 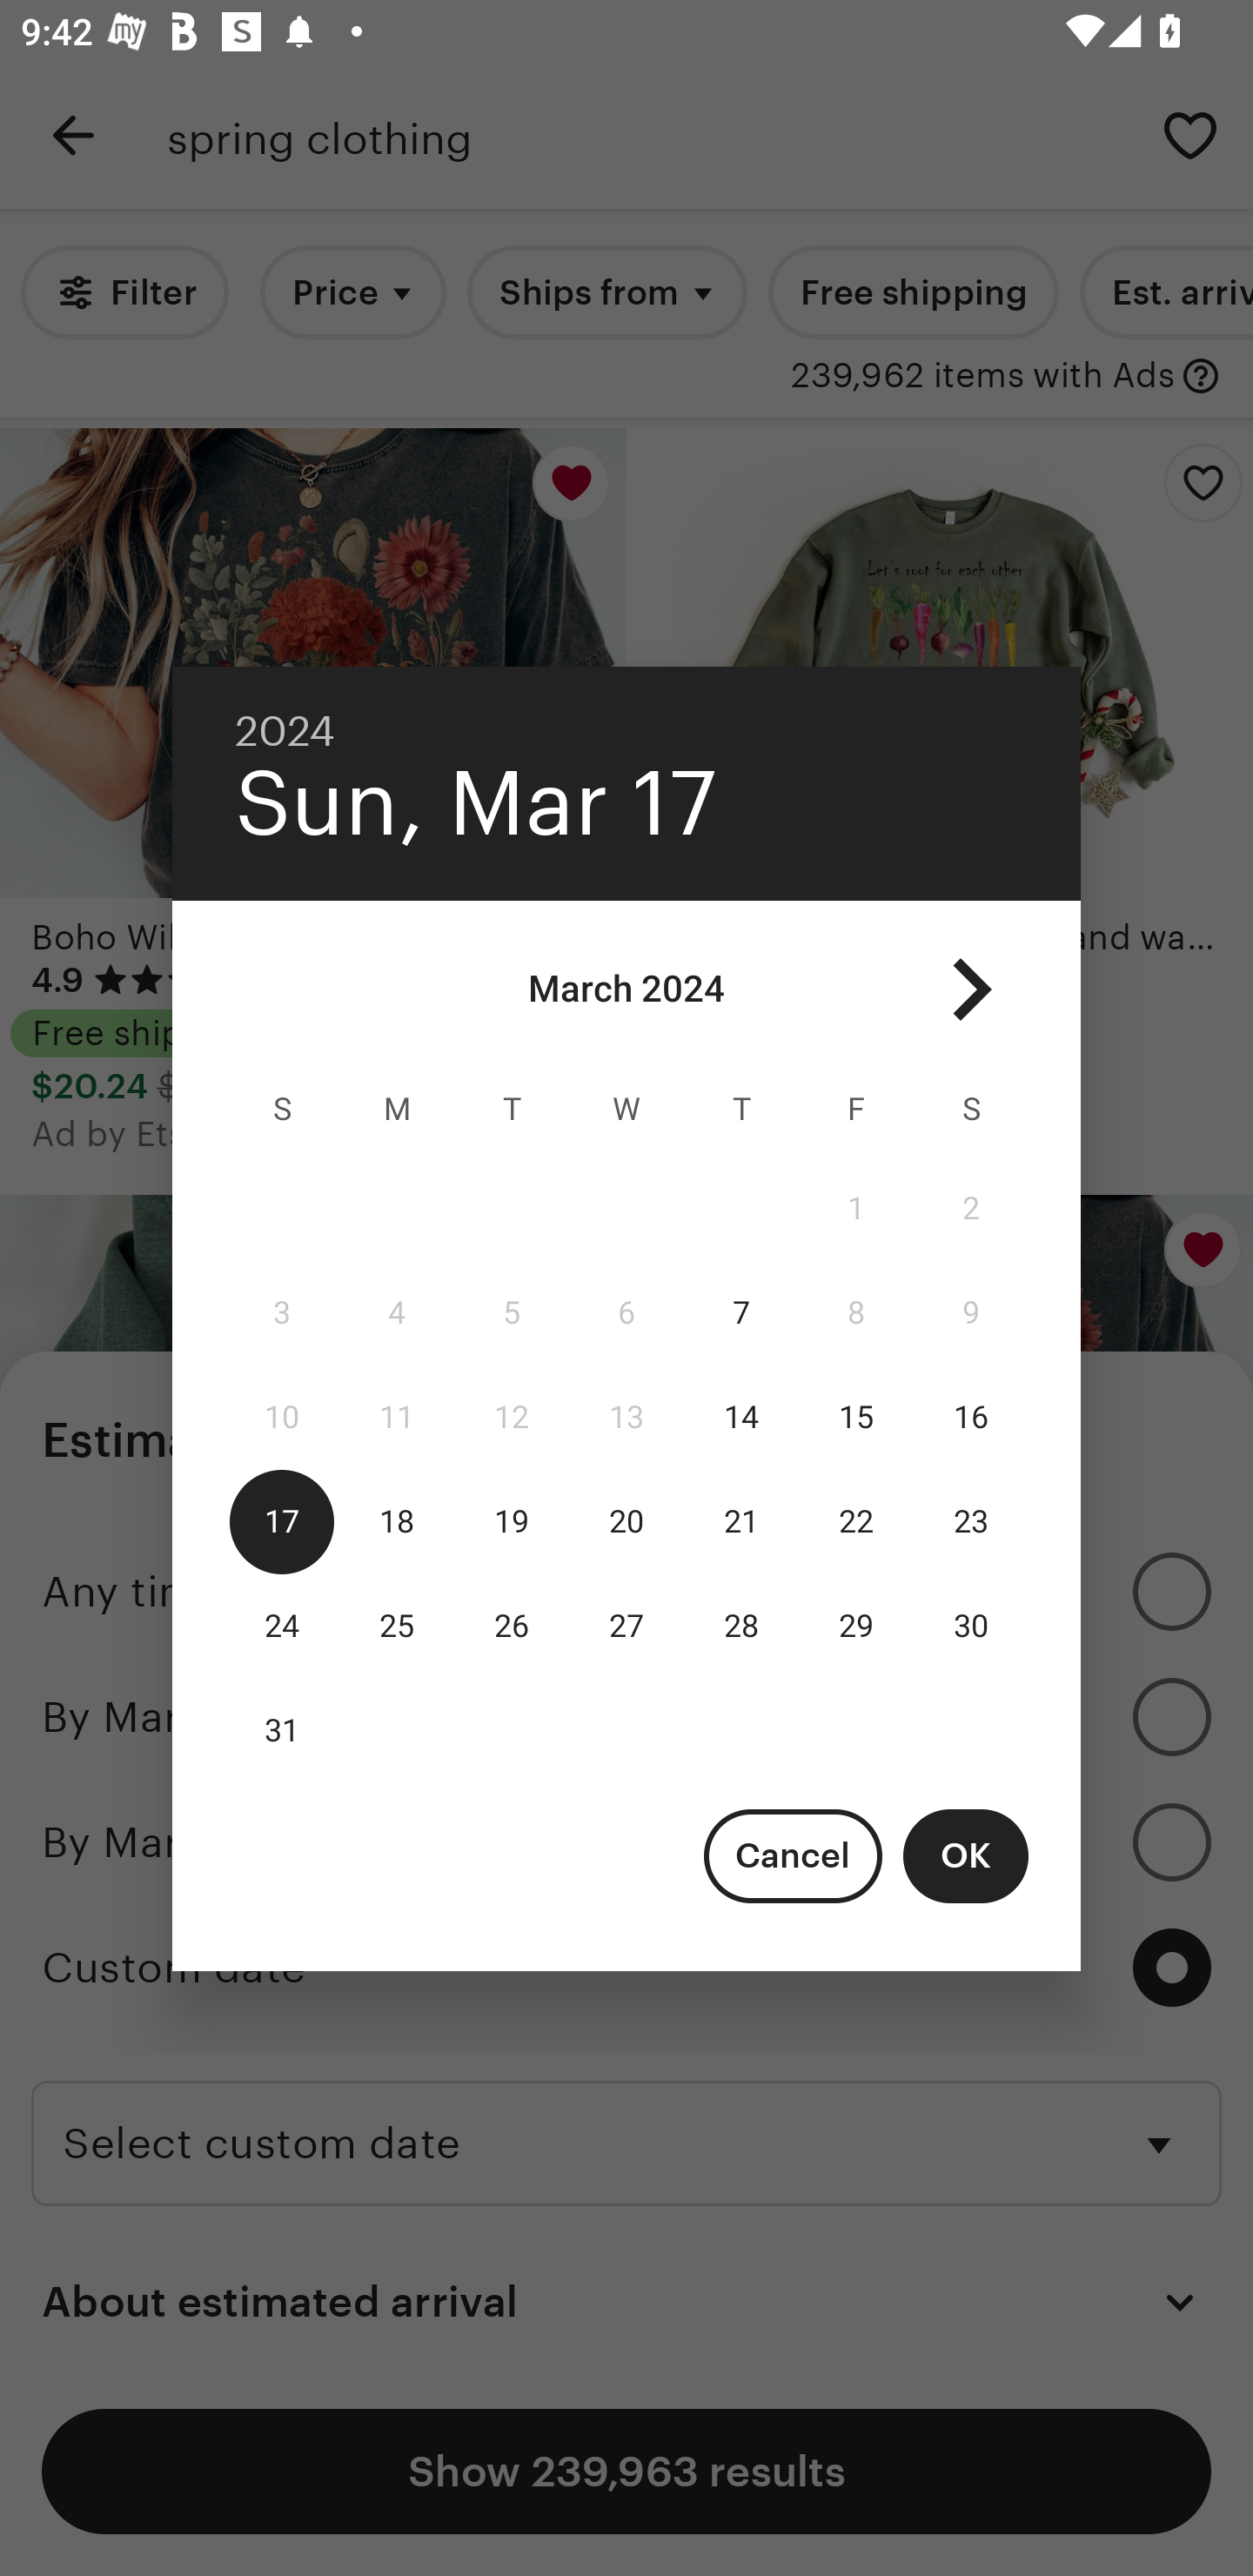 What do you see at coordinates (397, 1626) in the screenshot?
I see `25 25 March 2024` at bounding box center [397, 1626].